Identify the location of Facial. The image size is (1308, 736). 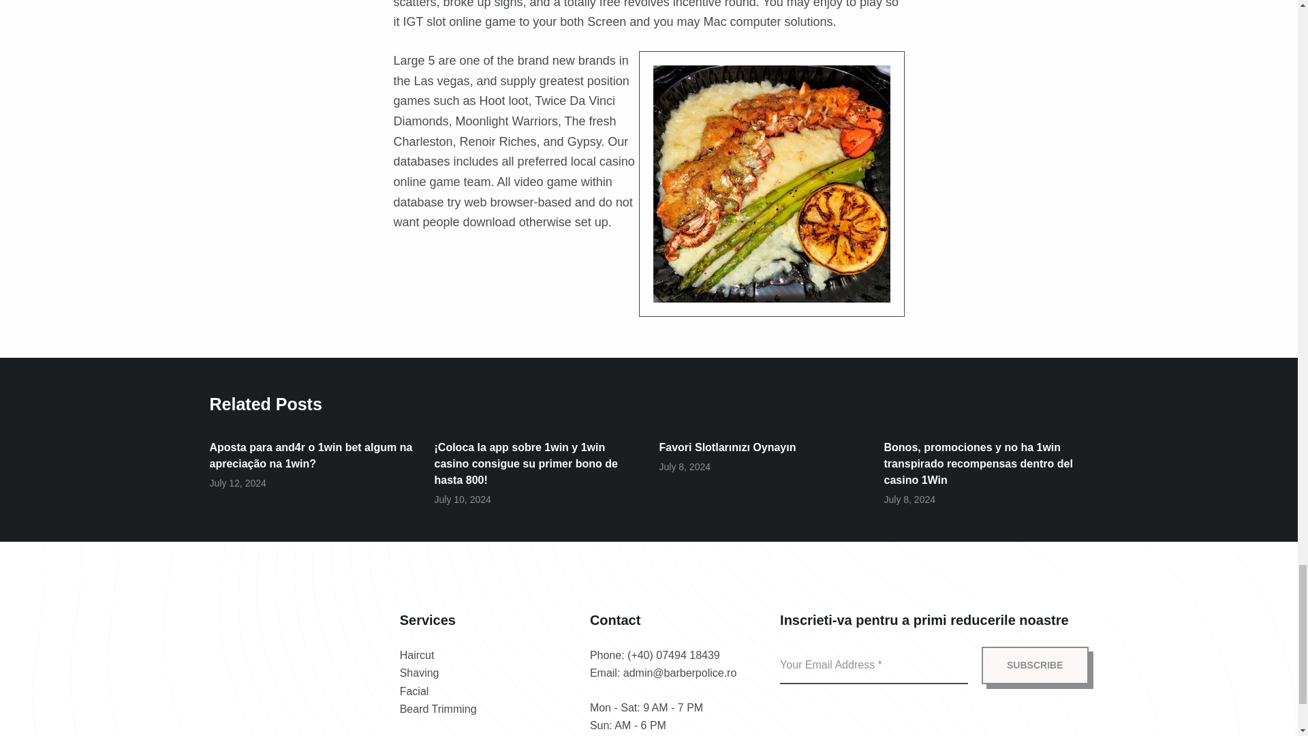
(414, 691).